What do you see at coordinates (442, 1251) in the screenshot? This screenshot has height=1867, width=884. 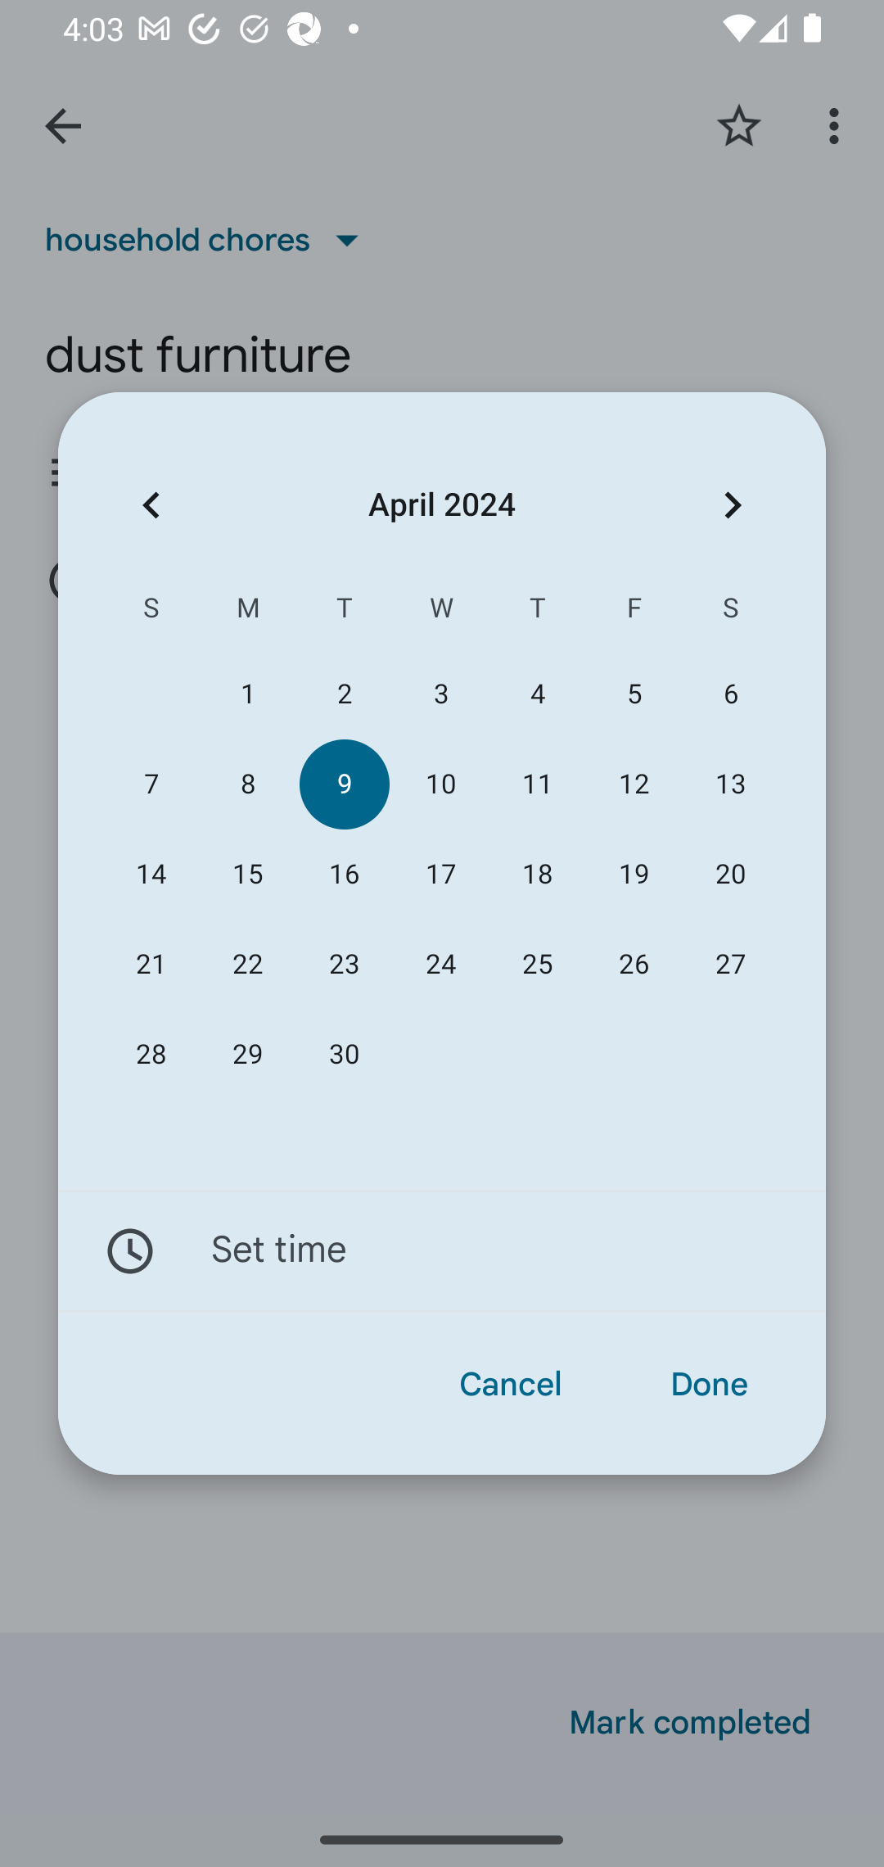 I see `Set time` at bounding box center [442, 1251].